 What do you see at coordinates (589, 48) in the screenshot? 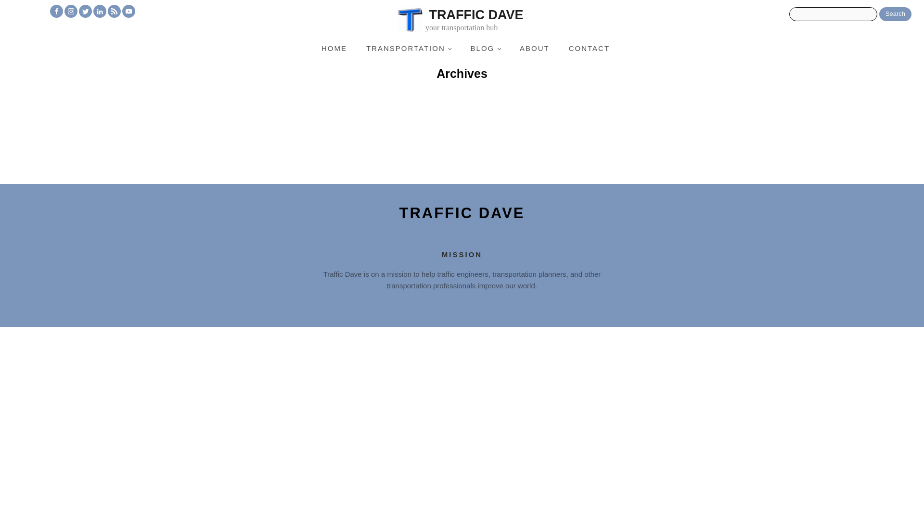
I see `Search` at bounding box center [589, 48].